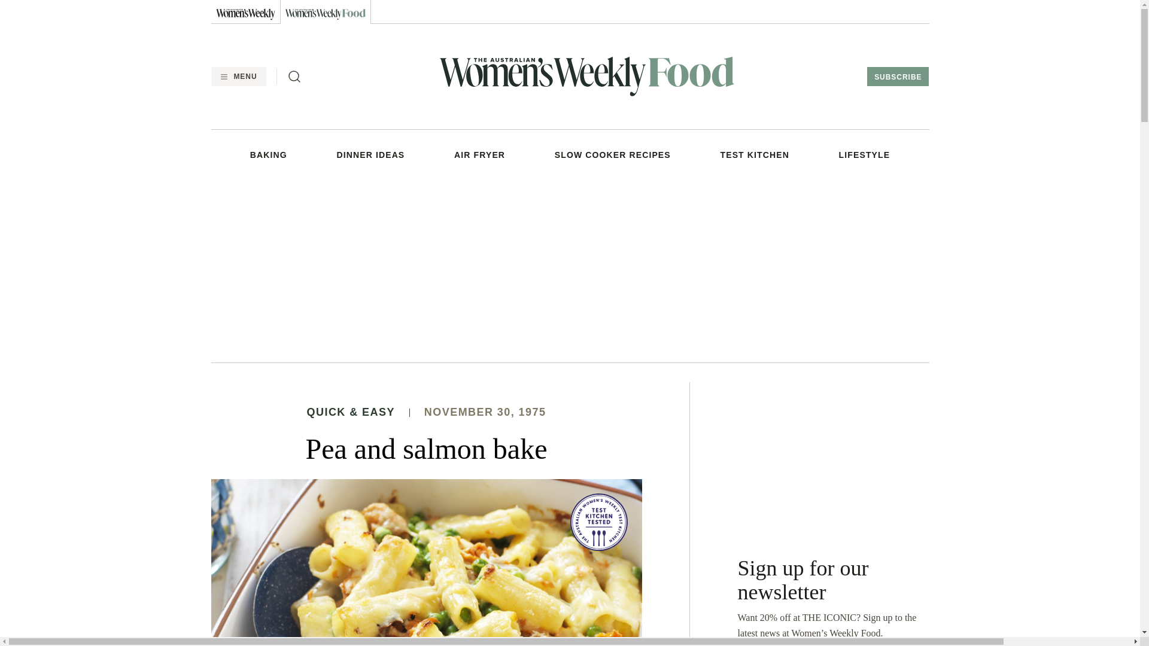 This screenshot has height=646, width=1149. What do you see at coordinates (898, 77) in the screenshot?
I see `SUBSCRIBE` at bounding box center [898, 77].